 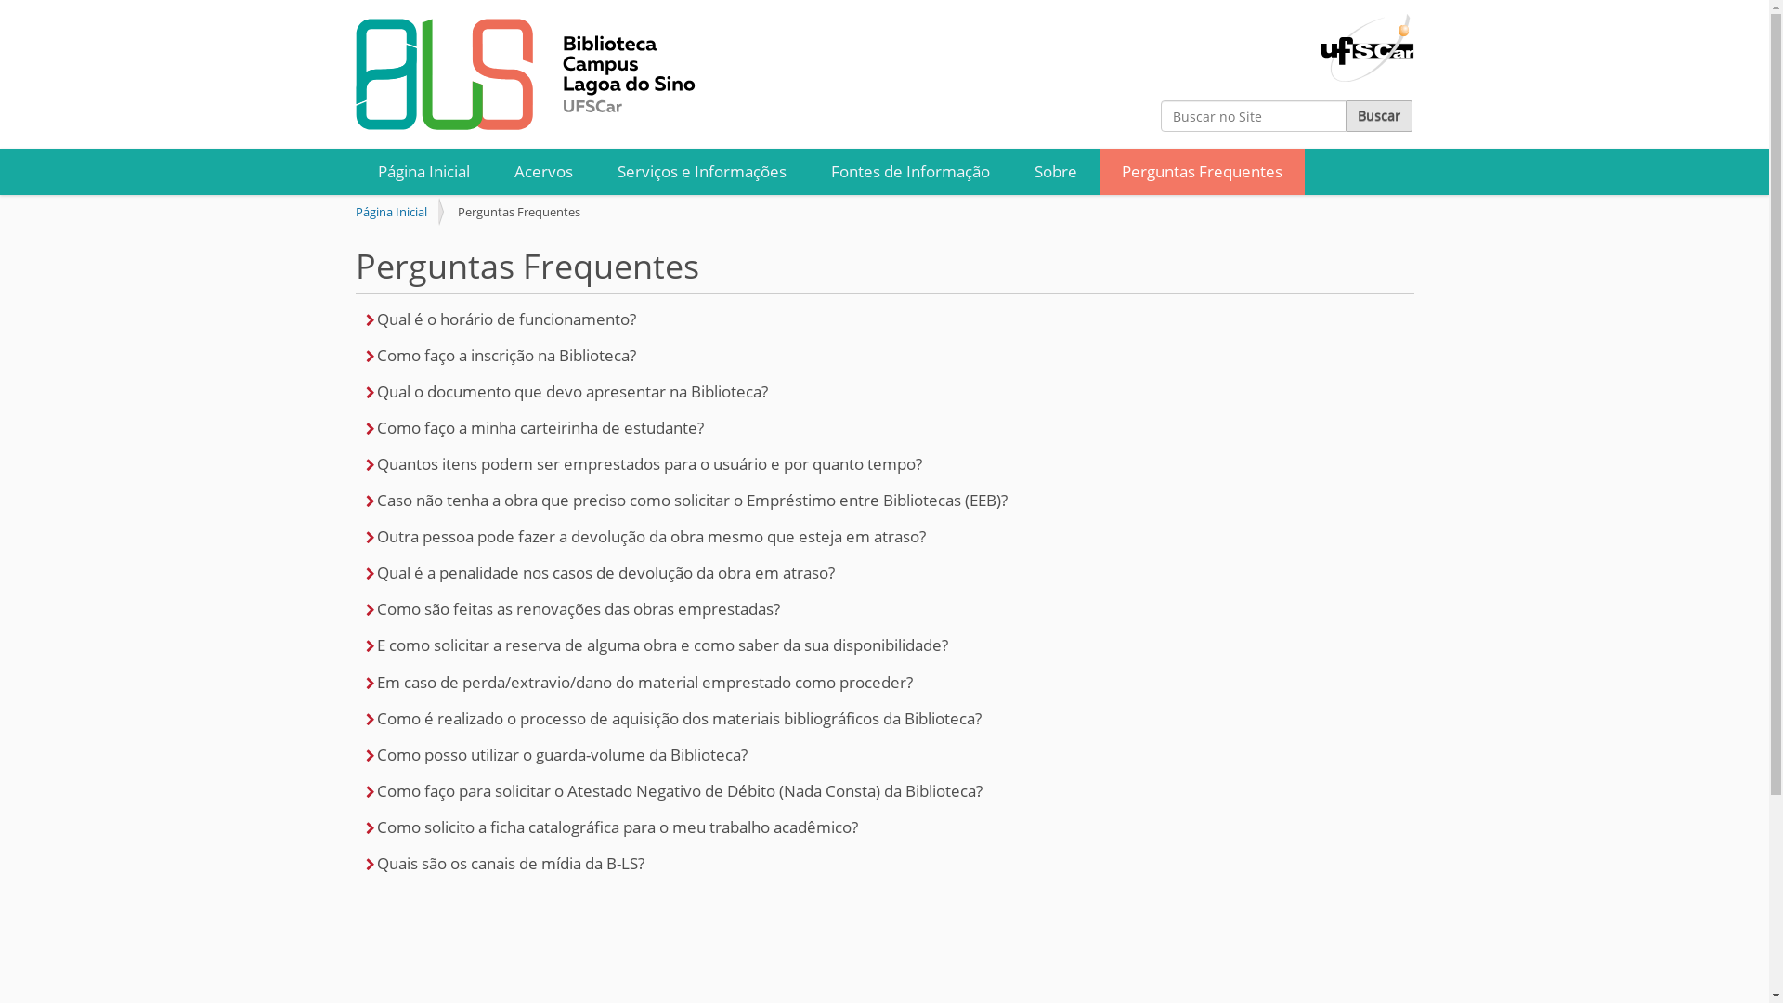 What do you see at coordinates (1367, 39) in the screenshot?
I see `Portal UFSCar` at bounding box center [1367, 39].